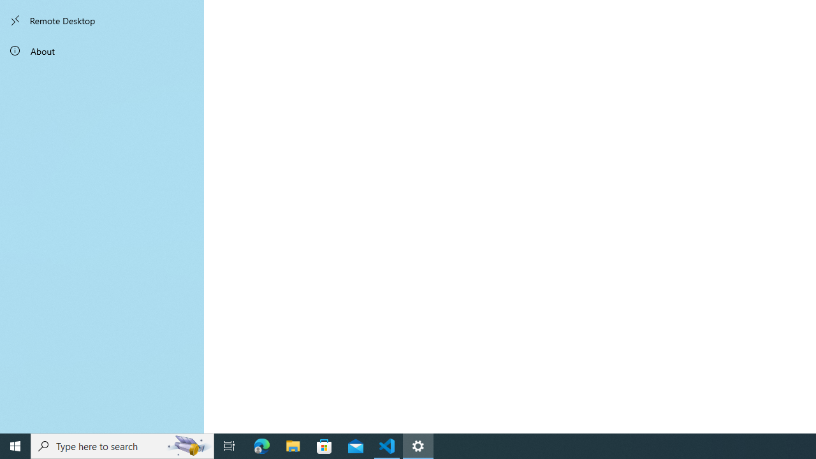 The image size is (816, 459). I want to click on Type here to search, so click(122, 446).